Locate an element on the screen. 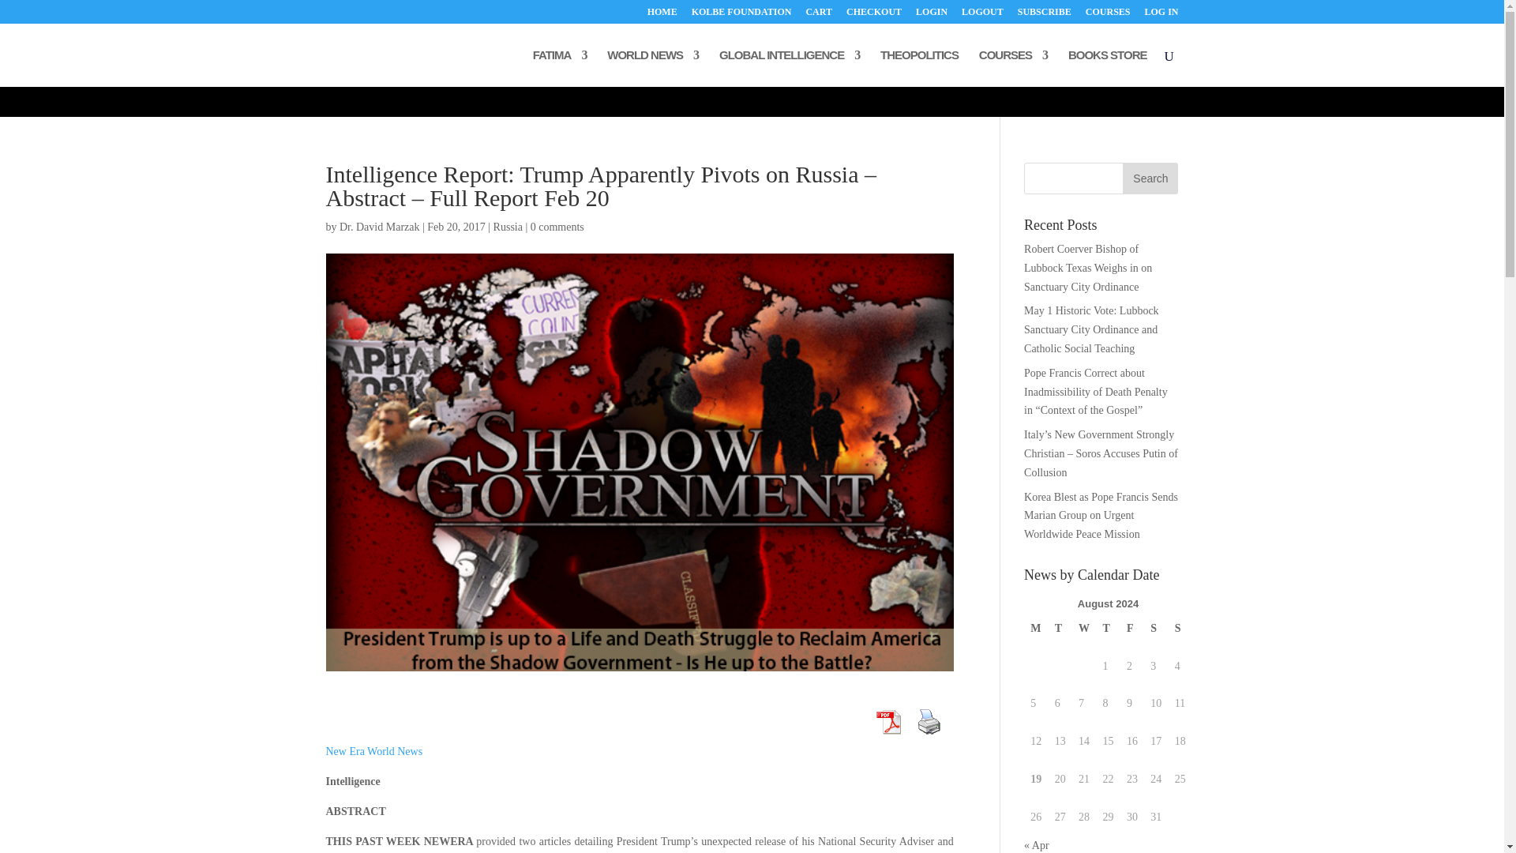 Image resolution: width=1516 pixels, height=853 pixels. CART is located at coordinates (818, 15).